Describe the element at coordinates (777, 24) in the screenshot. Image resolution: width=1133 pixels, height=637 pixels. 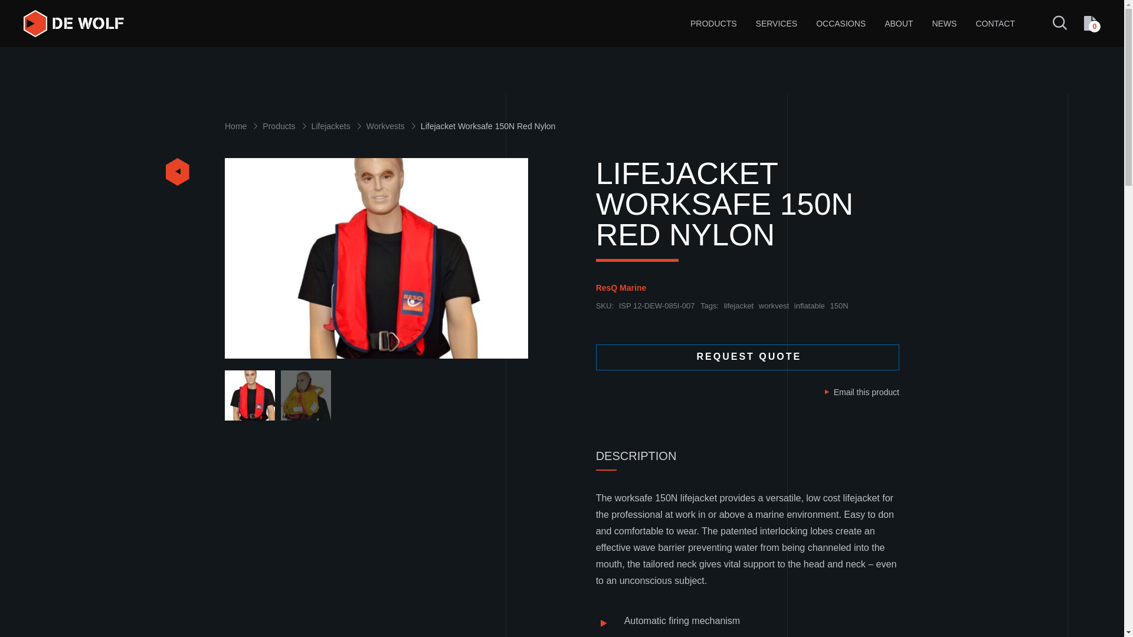
I see `SERVICES` at that location.